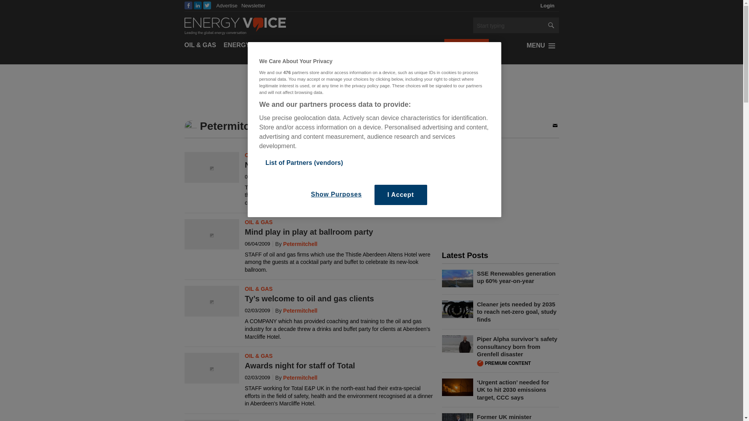 The height and width of the screenshot is (421, 749). What do you see at coordinates (235, 25) in the screenshot?
I see `Energy Voice` at bounding box center [235, 25].